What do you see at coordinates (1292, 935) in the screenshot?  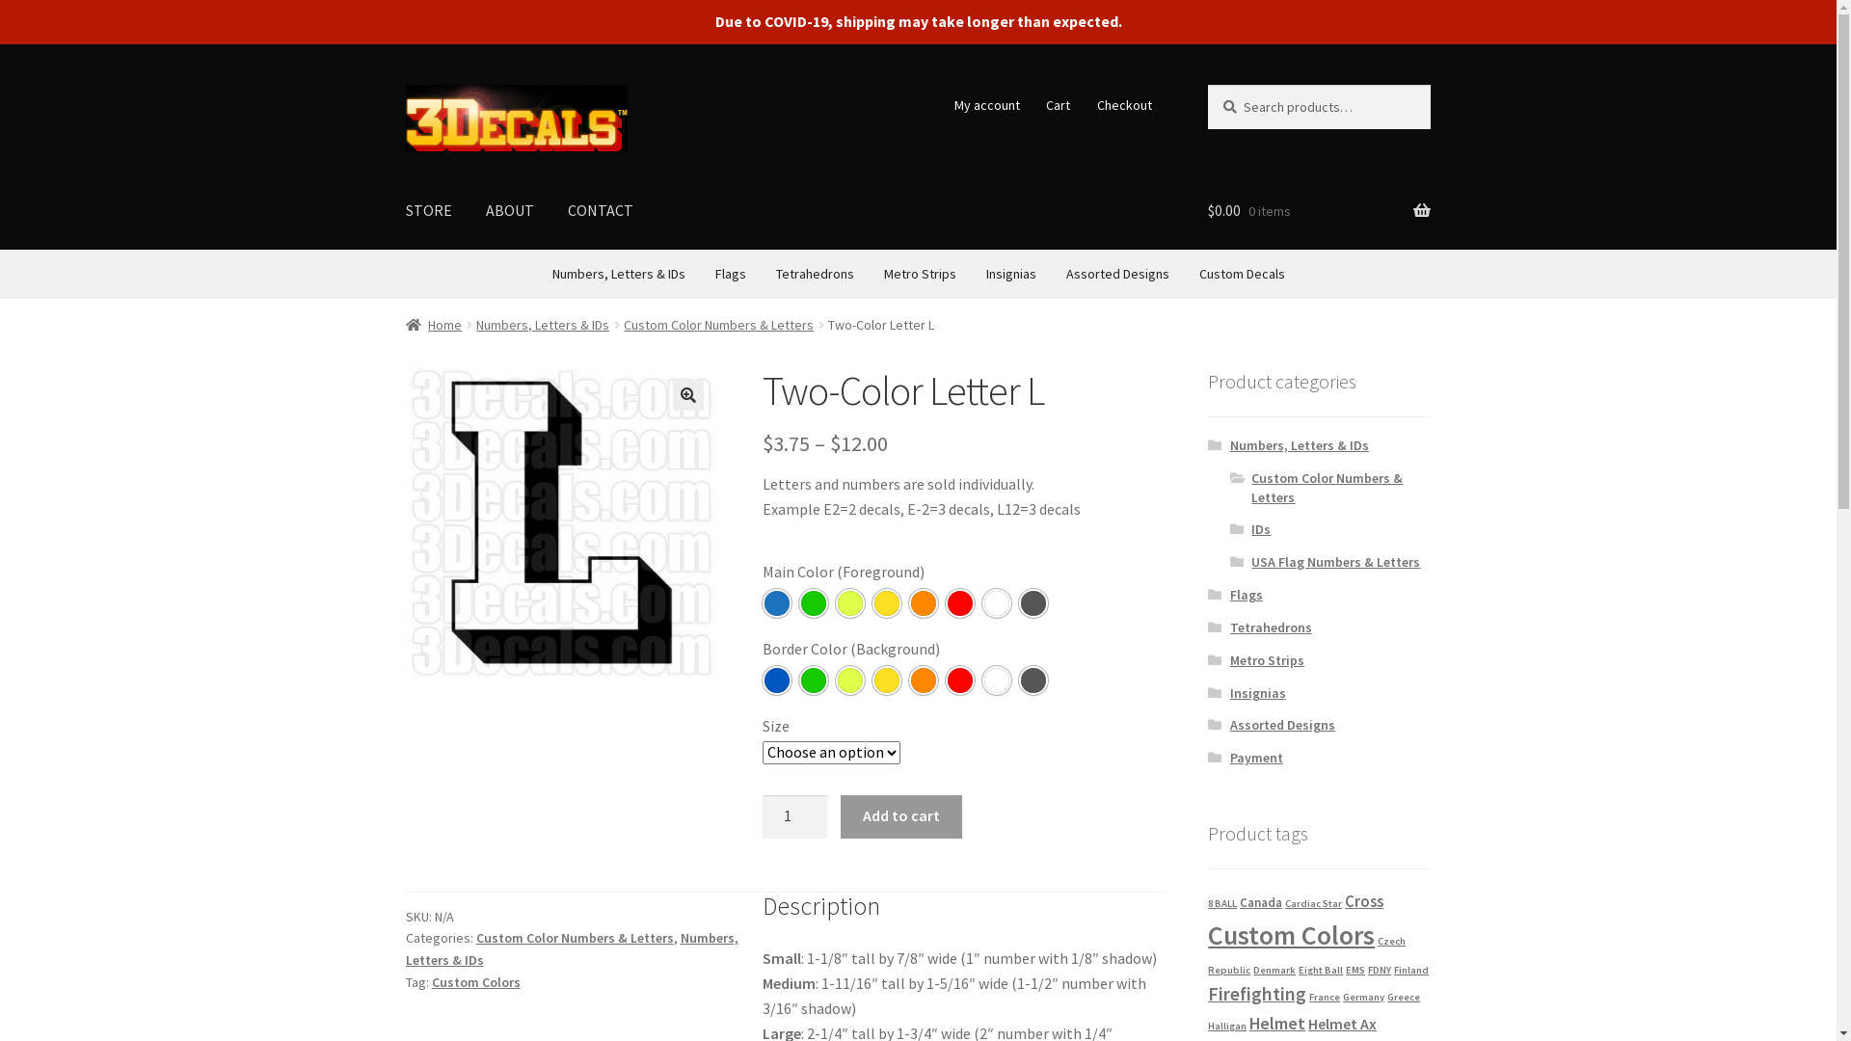 I see `Custom Colors` at bounding box center [1292, 935].